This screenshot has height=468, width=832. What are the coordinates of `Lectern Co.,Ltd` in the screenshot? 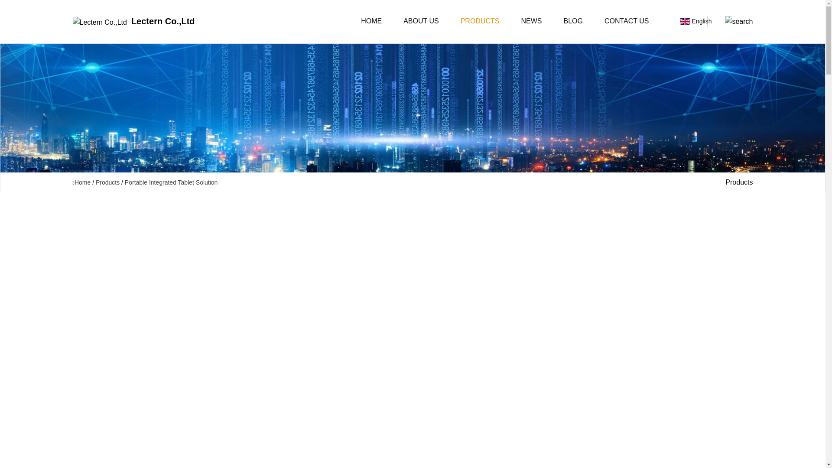 It's located at (133, 21).